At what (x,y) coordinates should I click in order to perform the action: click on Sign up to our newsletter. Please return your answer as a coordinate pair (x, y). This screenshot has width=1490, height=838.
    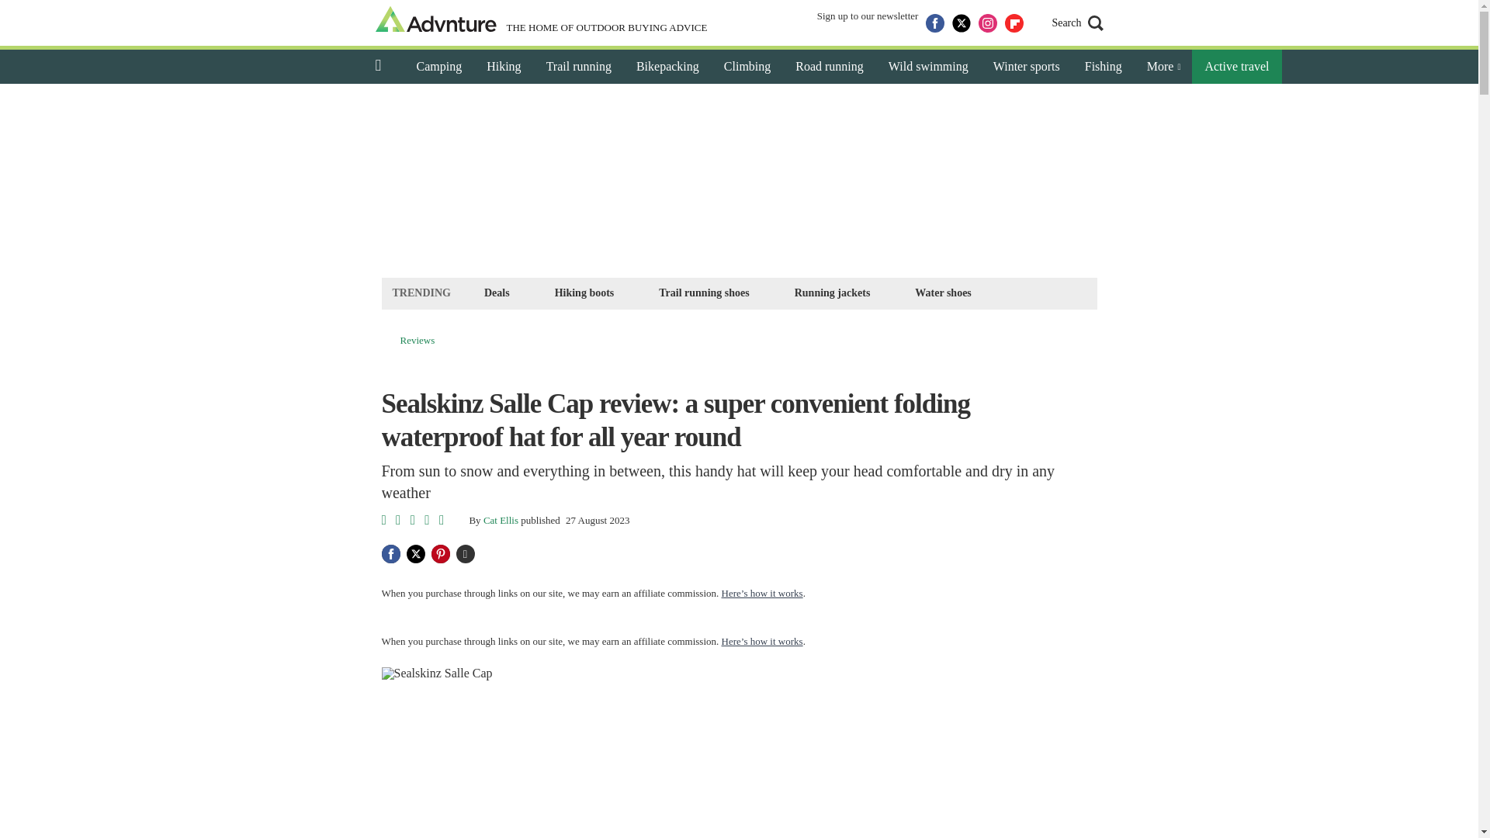
    Looking at the image, I should click on (868, 23).